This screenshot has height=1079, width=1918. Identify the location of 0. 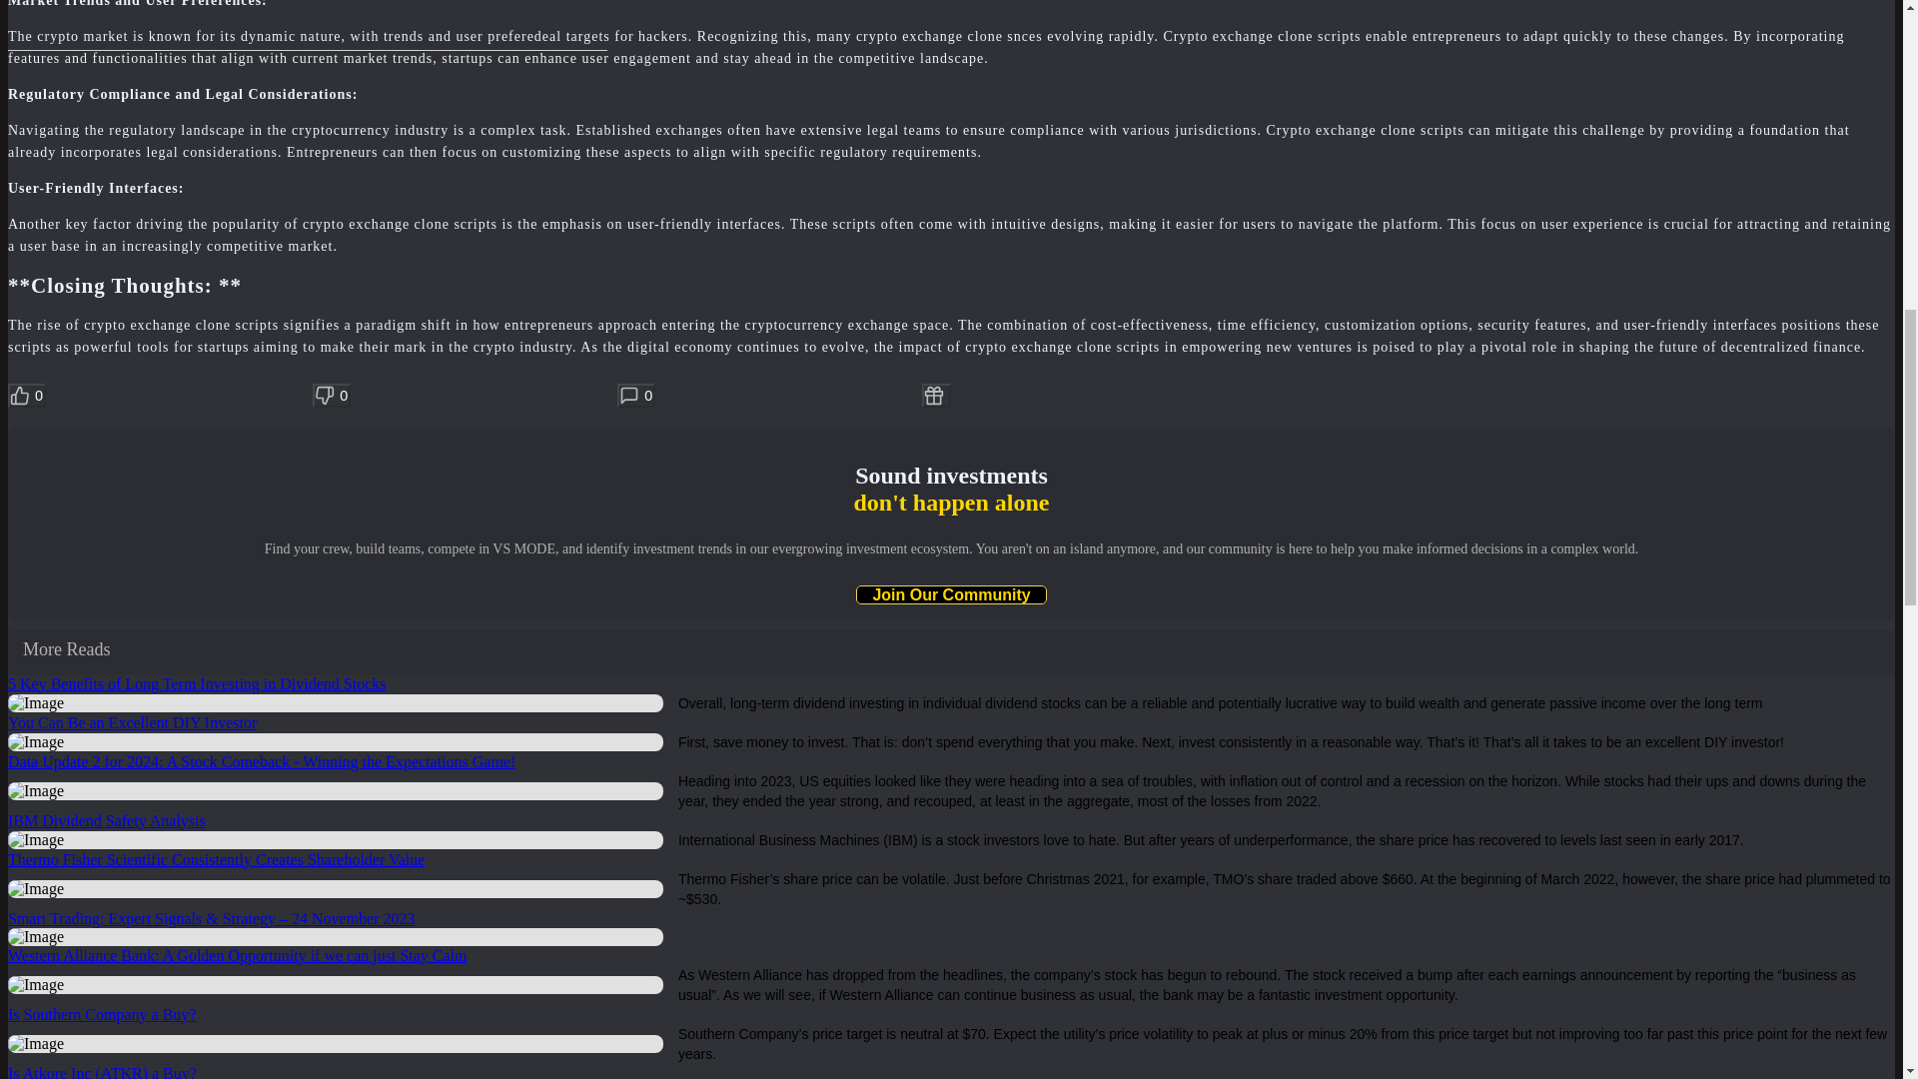
(636, 396).